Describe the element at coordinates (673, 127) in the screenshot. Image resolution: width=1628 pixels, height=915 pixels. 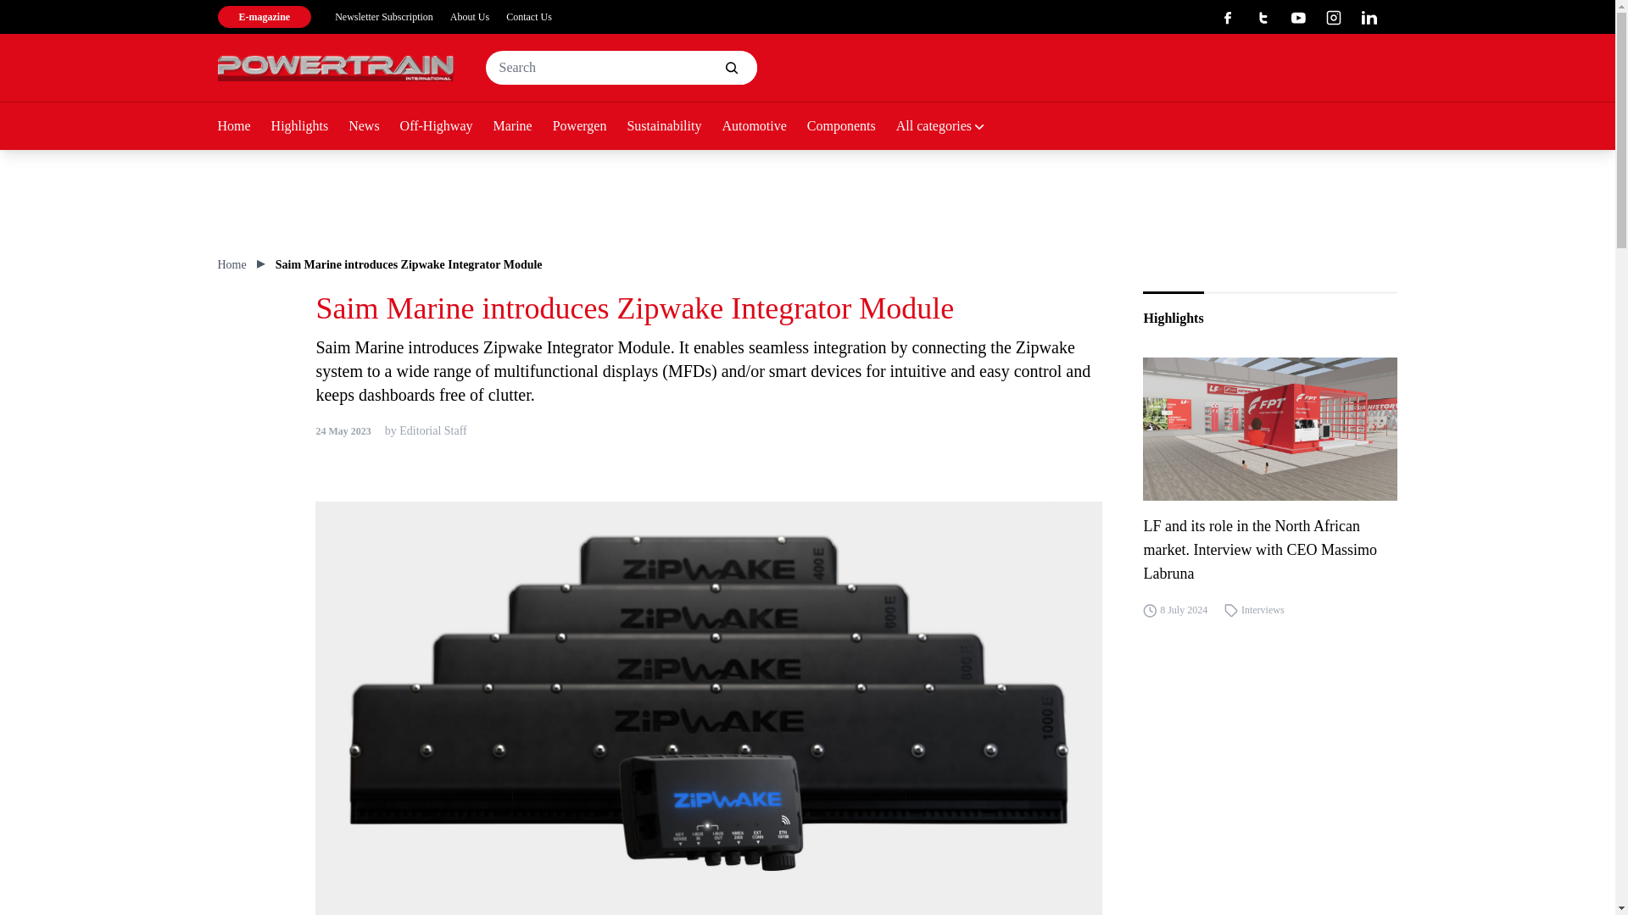
I see `Sustainability` at that location.